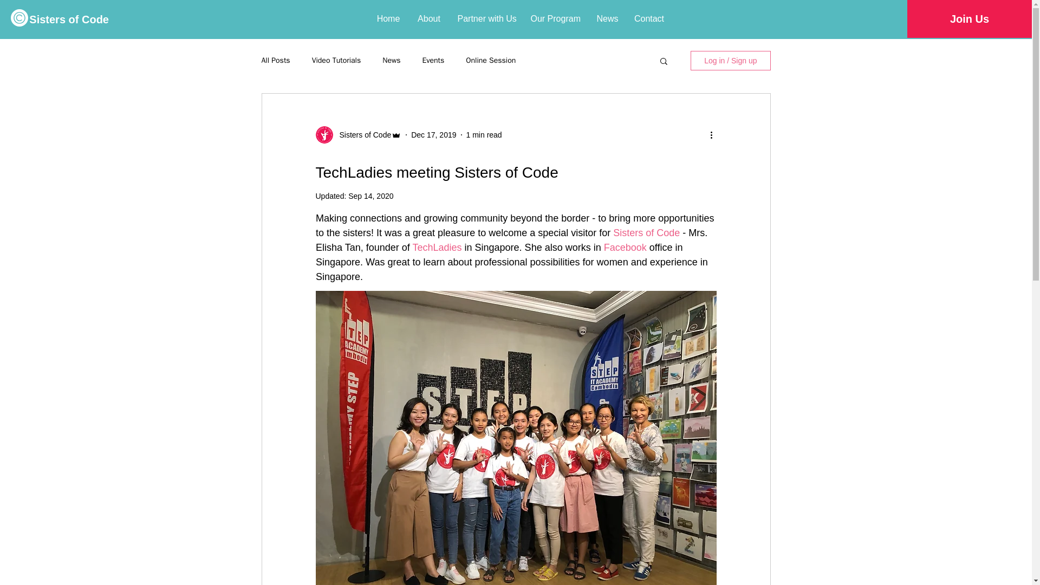 This screenshot has height=585, width=1040. Describe the element at coordinates (484, 134) in the screenshot. I see `1 min read` at that location.